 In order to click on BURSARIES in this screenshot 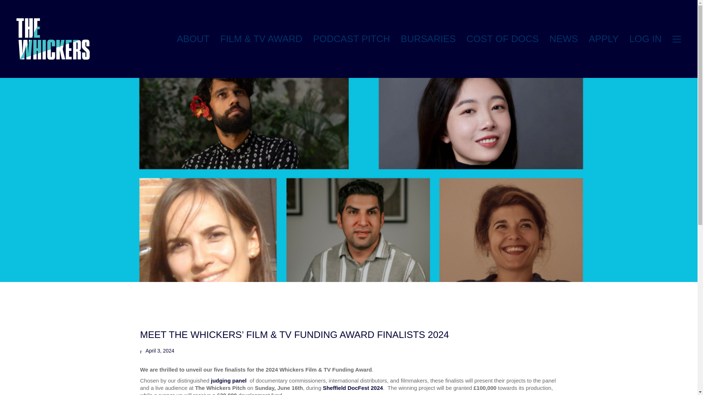, I will do `click(428, 39)`.